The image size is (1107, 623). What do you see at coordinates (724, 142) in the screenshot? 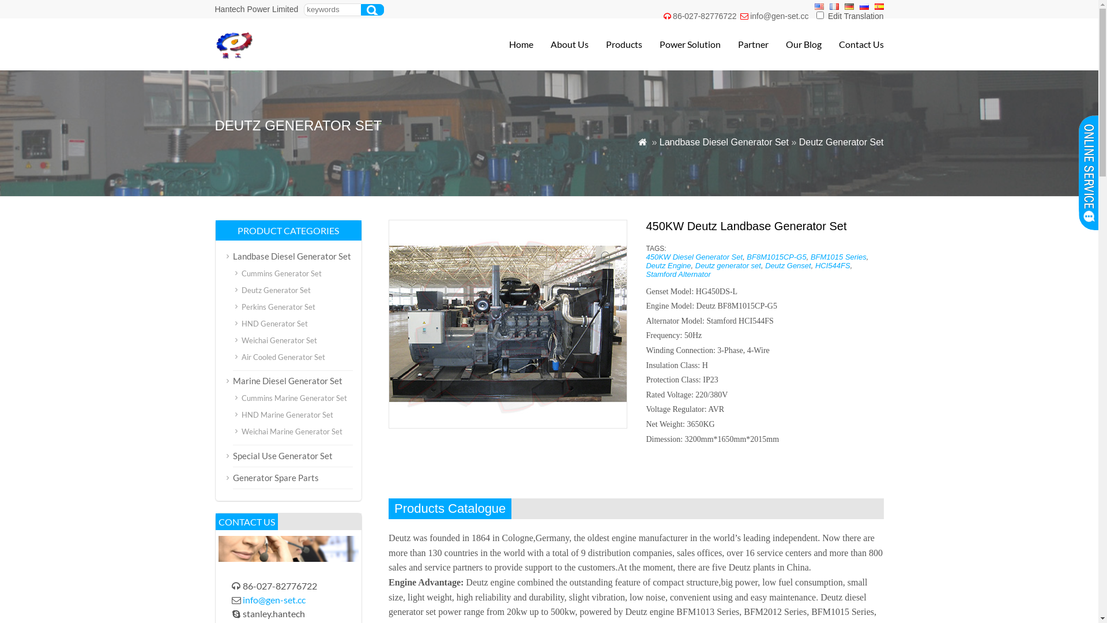
I see `Landbase Diesel Generator Set` at bounding box center [724, 142].